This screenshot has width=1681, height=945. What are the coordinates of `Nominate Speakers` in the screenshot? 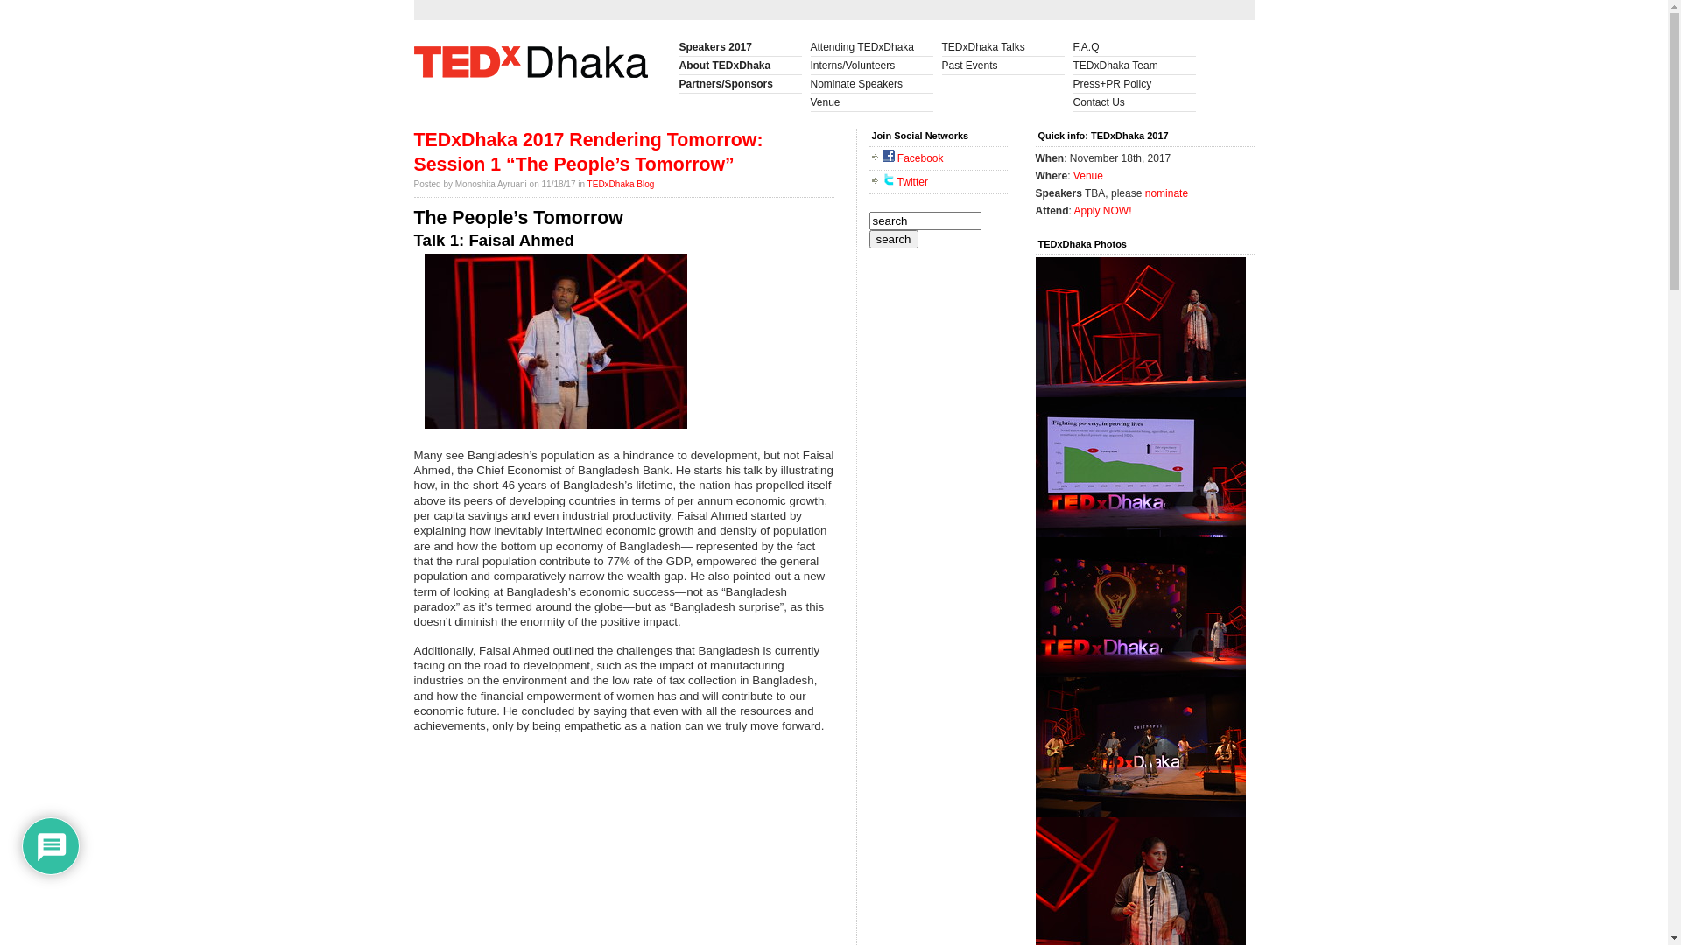 It's located at (872, 84).